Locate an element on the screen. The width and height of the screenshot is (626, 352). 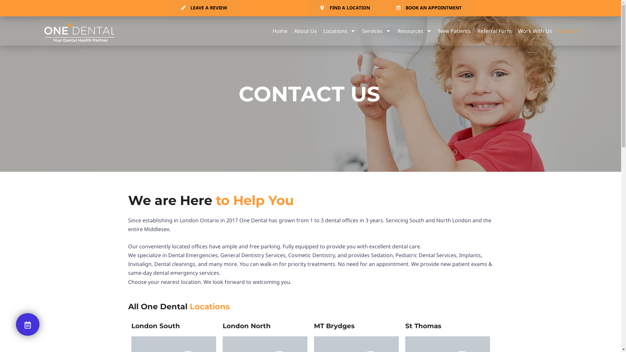
FIND A LOCATION is located at coordinates (345, 8).